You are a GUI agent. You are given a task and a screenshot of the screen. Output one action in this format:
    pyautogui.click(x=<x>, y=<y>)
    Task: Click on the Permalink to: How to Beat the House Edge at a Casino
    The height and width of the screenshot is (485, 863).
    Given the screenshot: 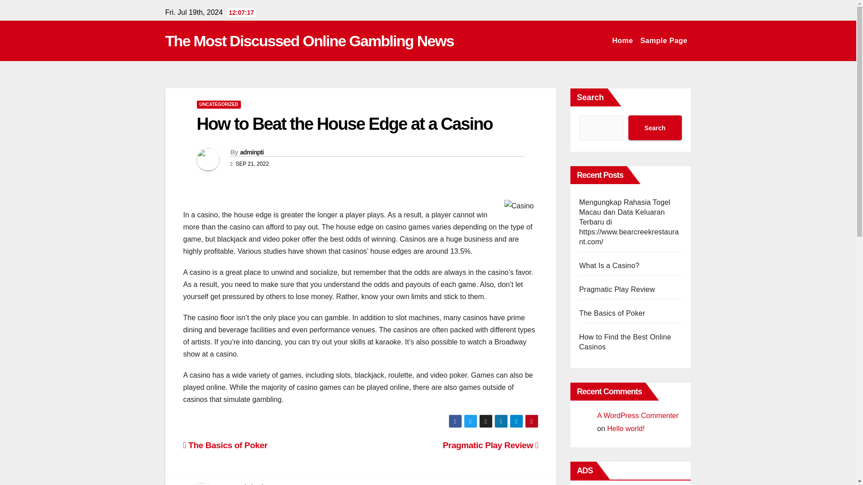 What is the action you would take?
    pyautogui.click(x=344, y=124)
    